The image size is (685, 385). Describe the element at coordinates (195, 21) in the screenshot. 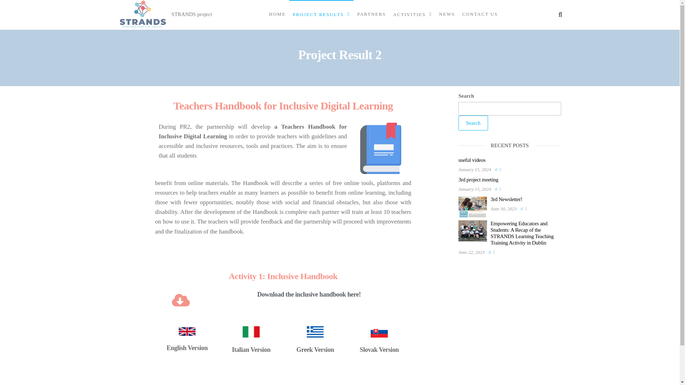

I see `STRANDS PROJECT` at that location.